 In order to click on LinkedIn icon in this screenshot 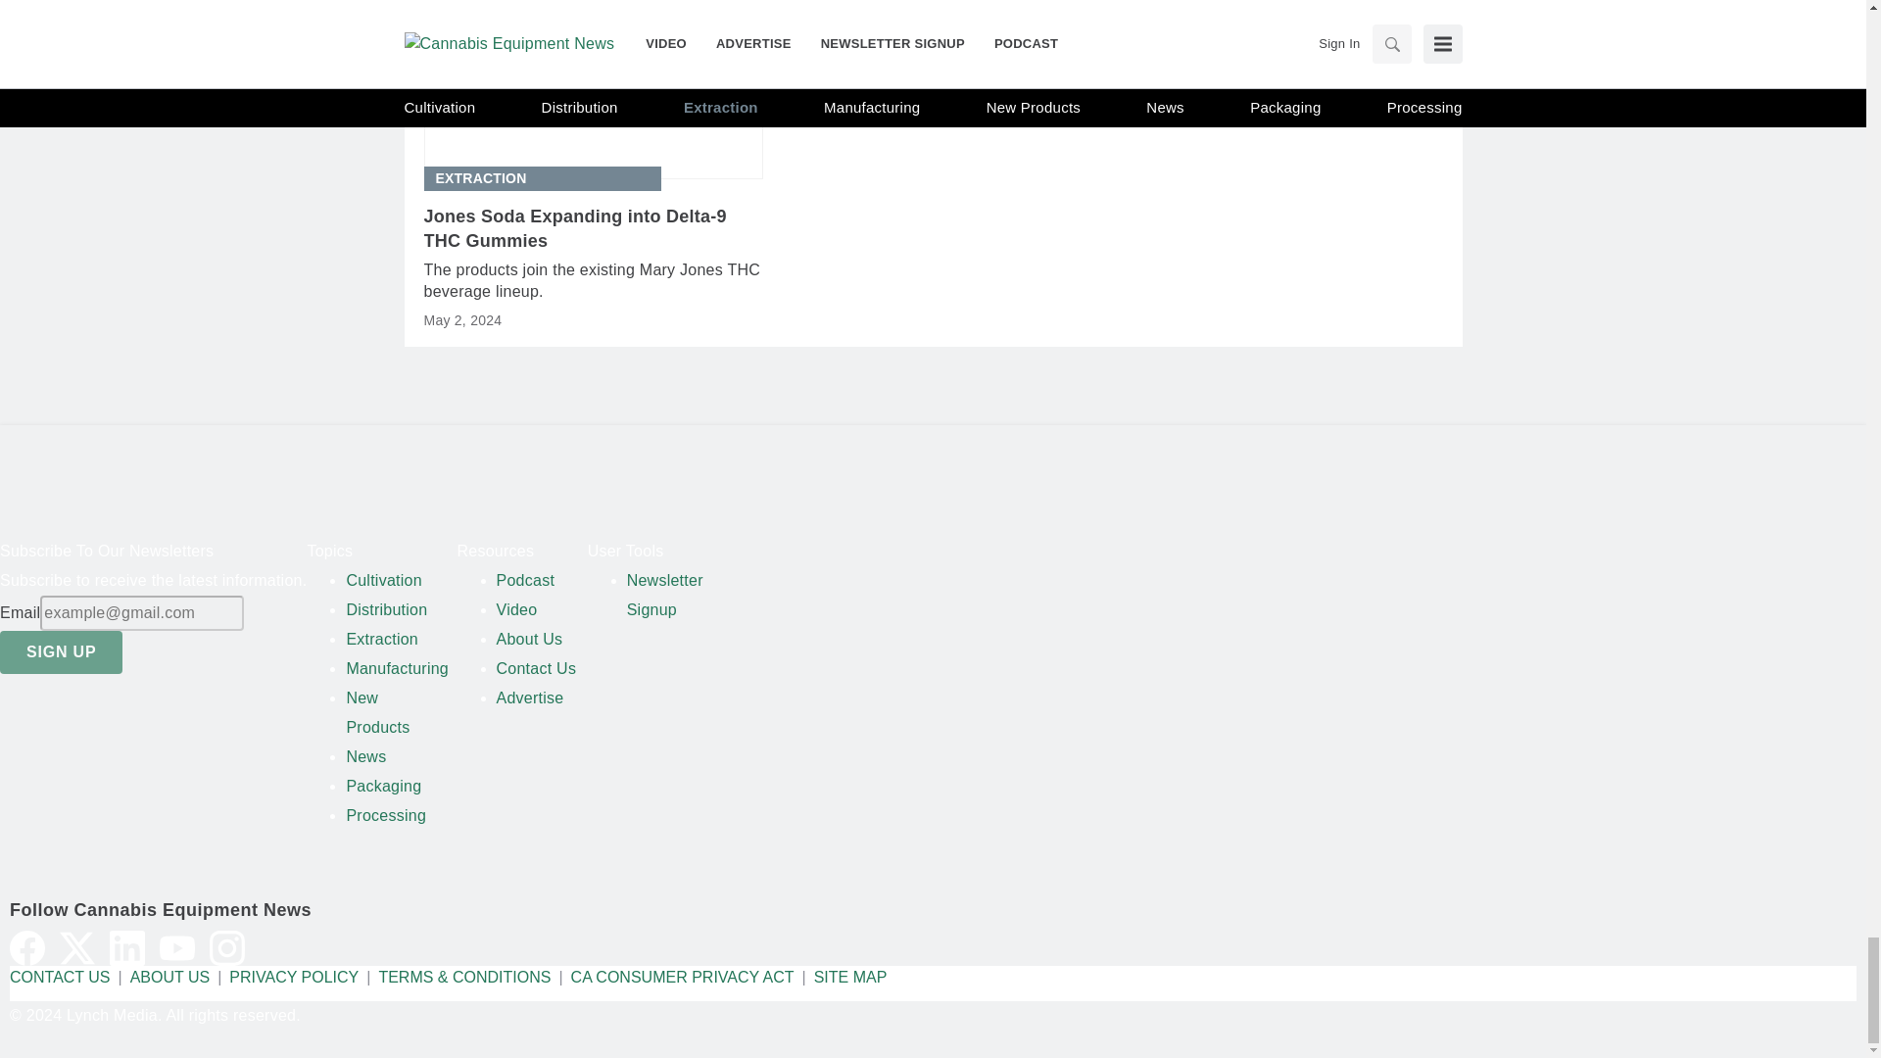, I will do `click(126, 948)`.